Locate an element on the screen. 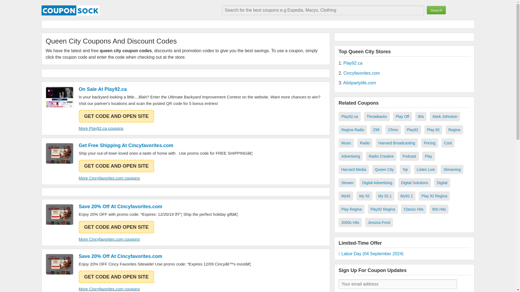 The height and width of the screenshot is (292, 520). Cincyfavorites.com Coupons is located at coordinates (59, 153).